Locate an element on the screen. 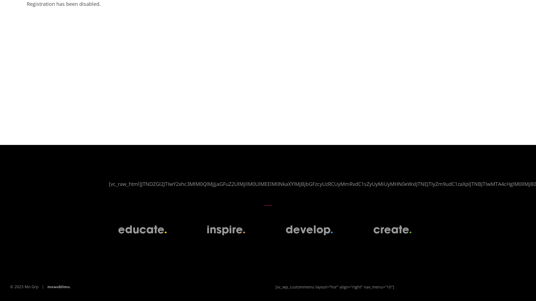  Careers is located at coordinates (485, 17).